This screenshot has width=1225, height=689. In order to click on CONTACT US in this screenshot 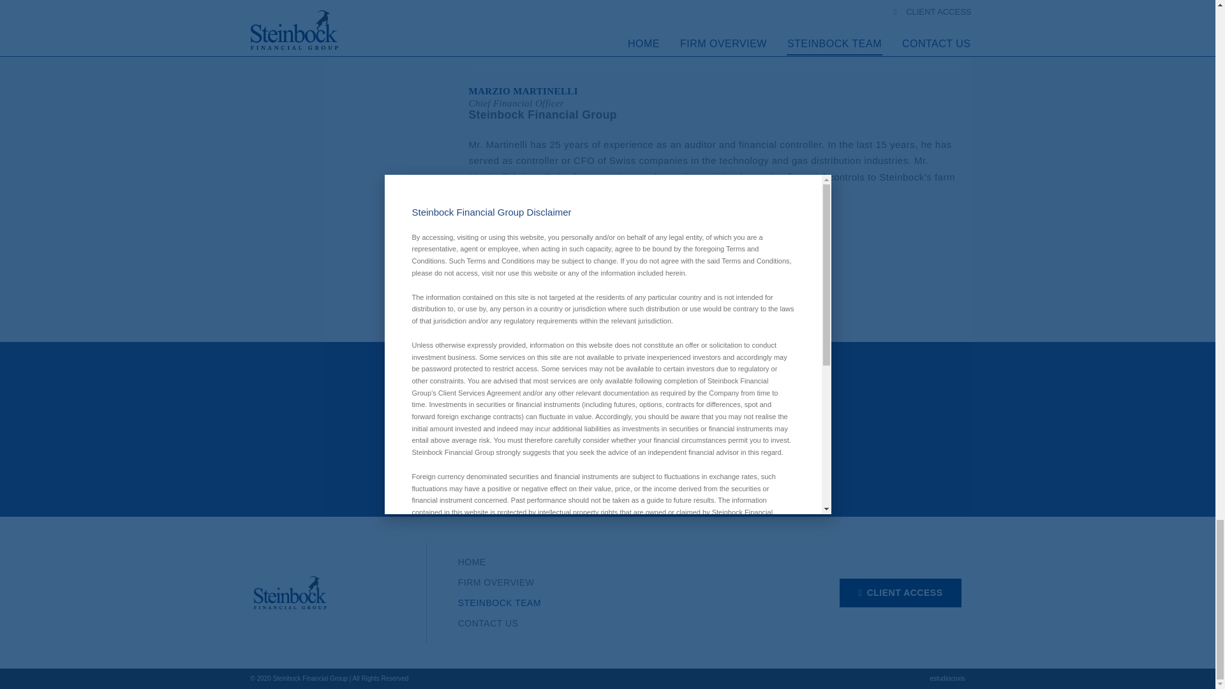, I will do `click(619, 623)`.